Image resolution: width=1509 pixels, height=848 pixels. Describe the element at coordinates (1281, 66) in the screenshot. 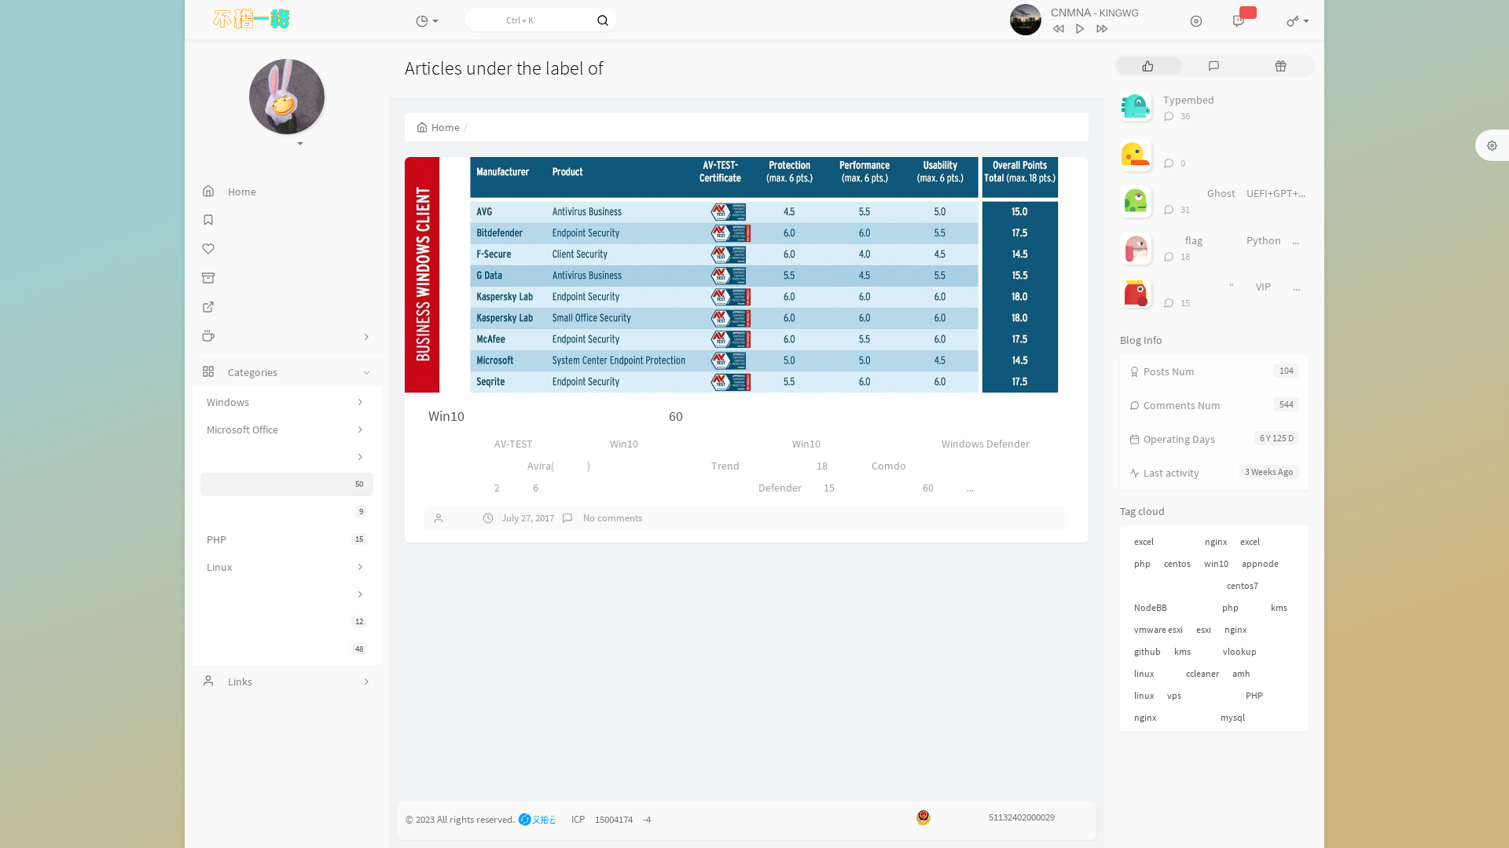

I see `Random articles` at that location.